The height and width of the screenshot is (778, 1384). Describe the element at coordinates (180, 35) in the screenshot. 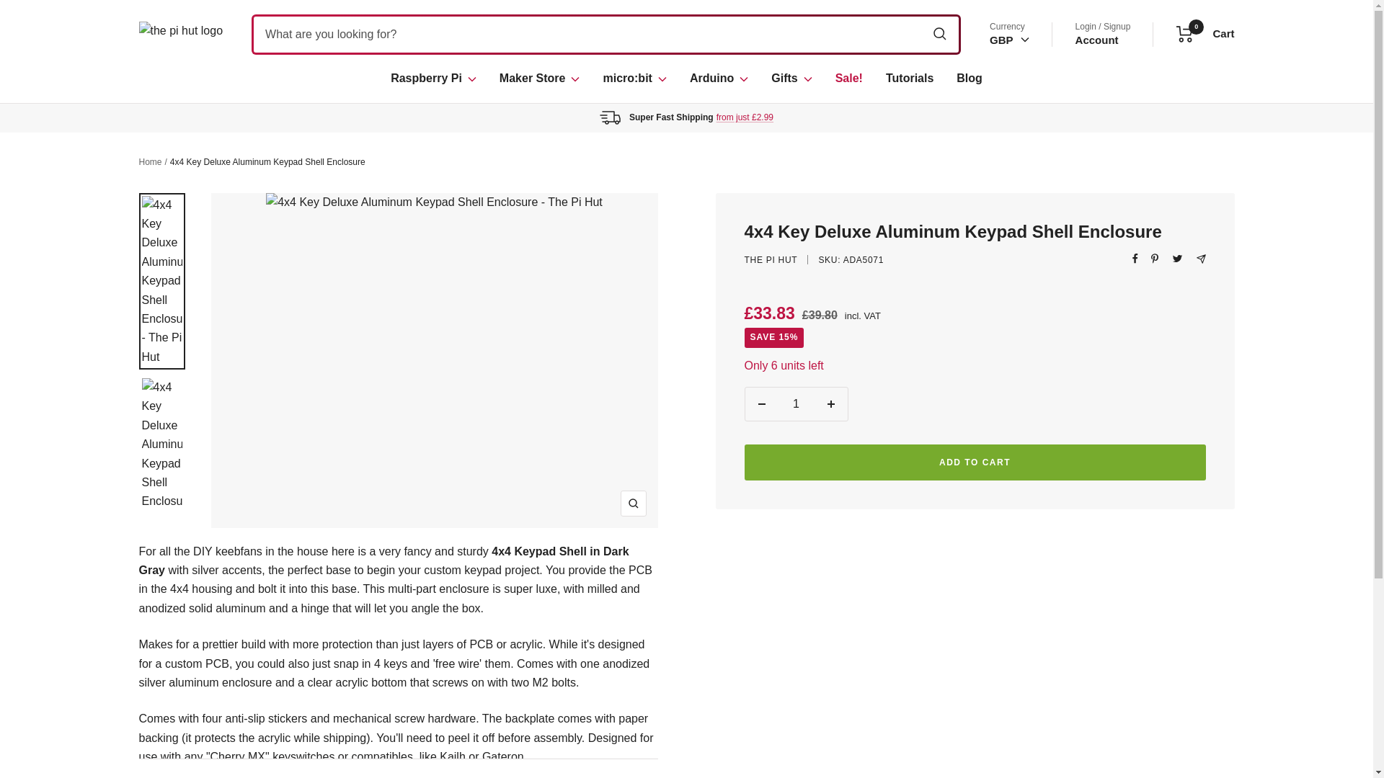

I see `micro:bit` at that location.